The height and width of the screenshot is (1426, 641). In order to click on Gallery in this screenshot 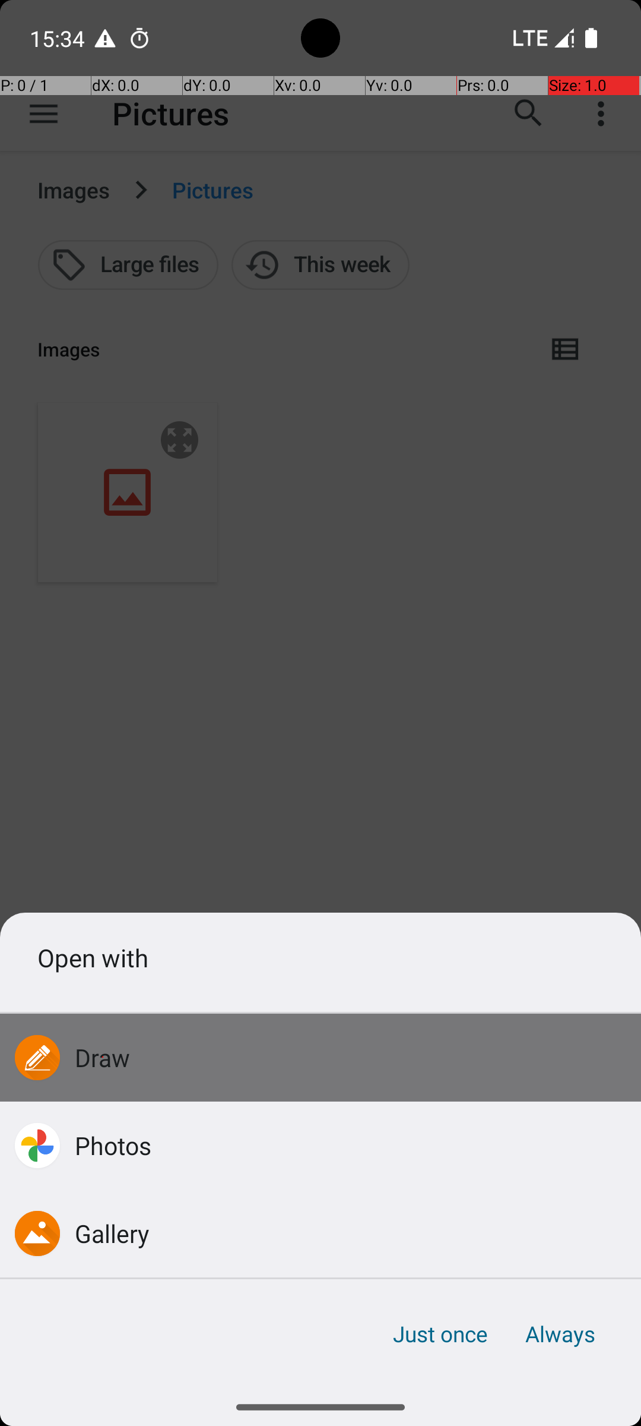, I will do `click(112, 1233)`.